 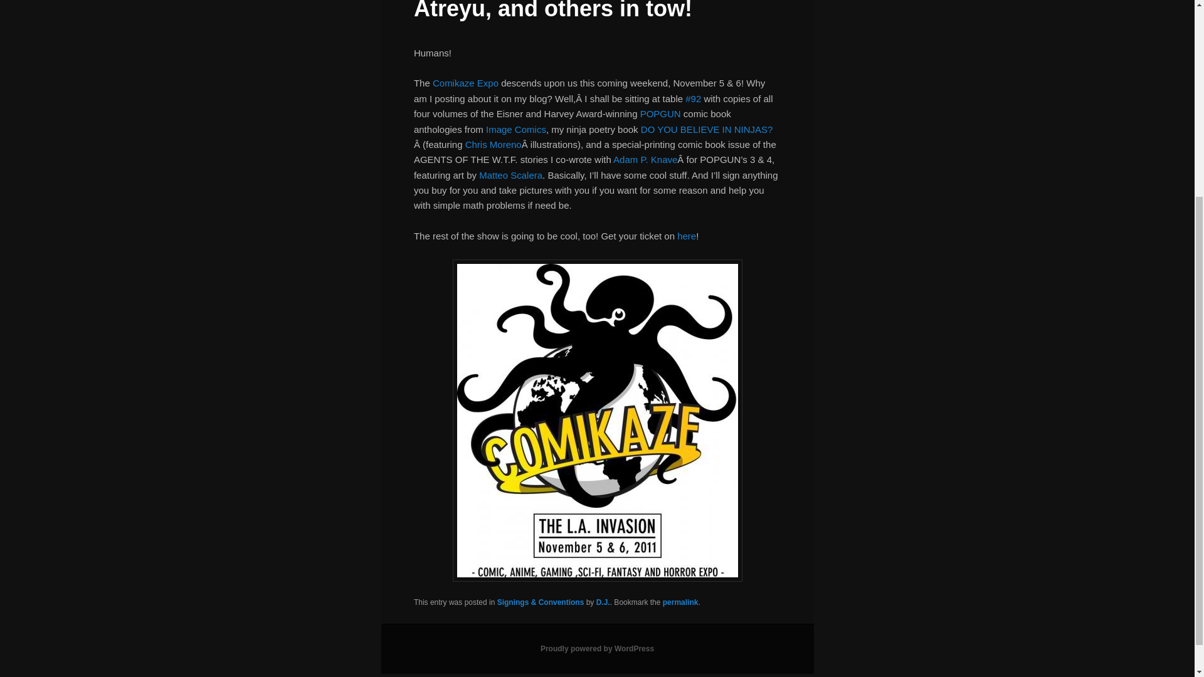 I want to click on POPGUN, so click(x=661, y=113).